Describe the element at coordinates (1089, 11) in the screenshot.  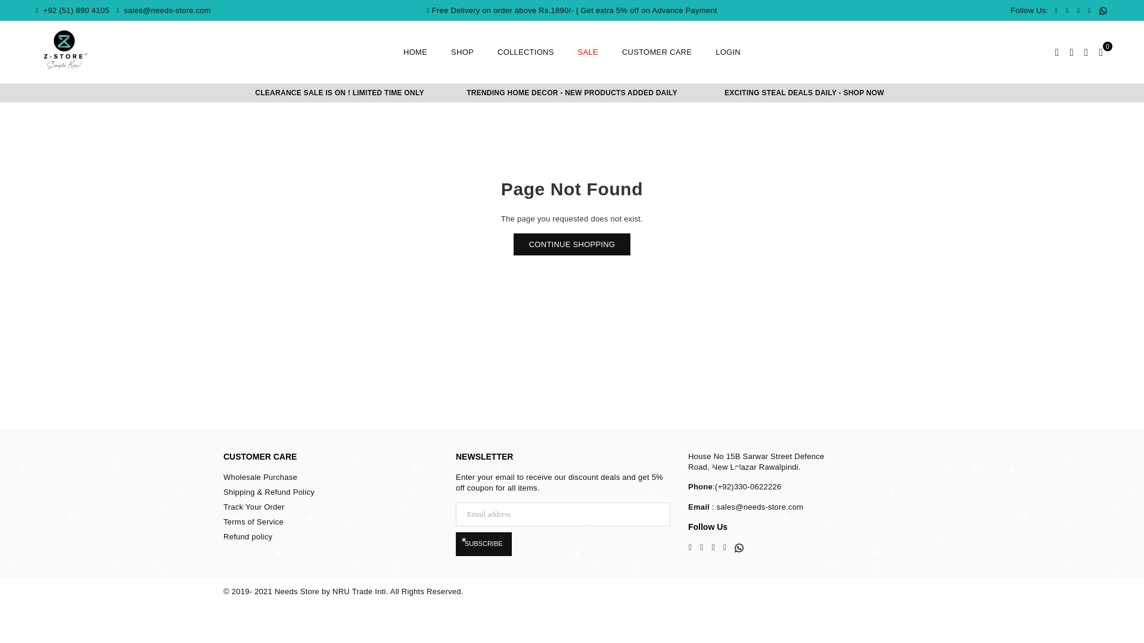
I see `Needs Store on Instagram` at that location.